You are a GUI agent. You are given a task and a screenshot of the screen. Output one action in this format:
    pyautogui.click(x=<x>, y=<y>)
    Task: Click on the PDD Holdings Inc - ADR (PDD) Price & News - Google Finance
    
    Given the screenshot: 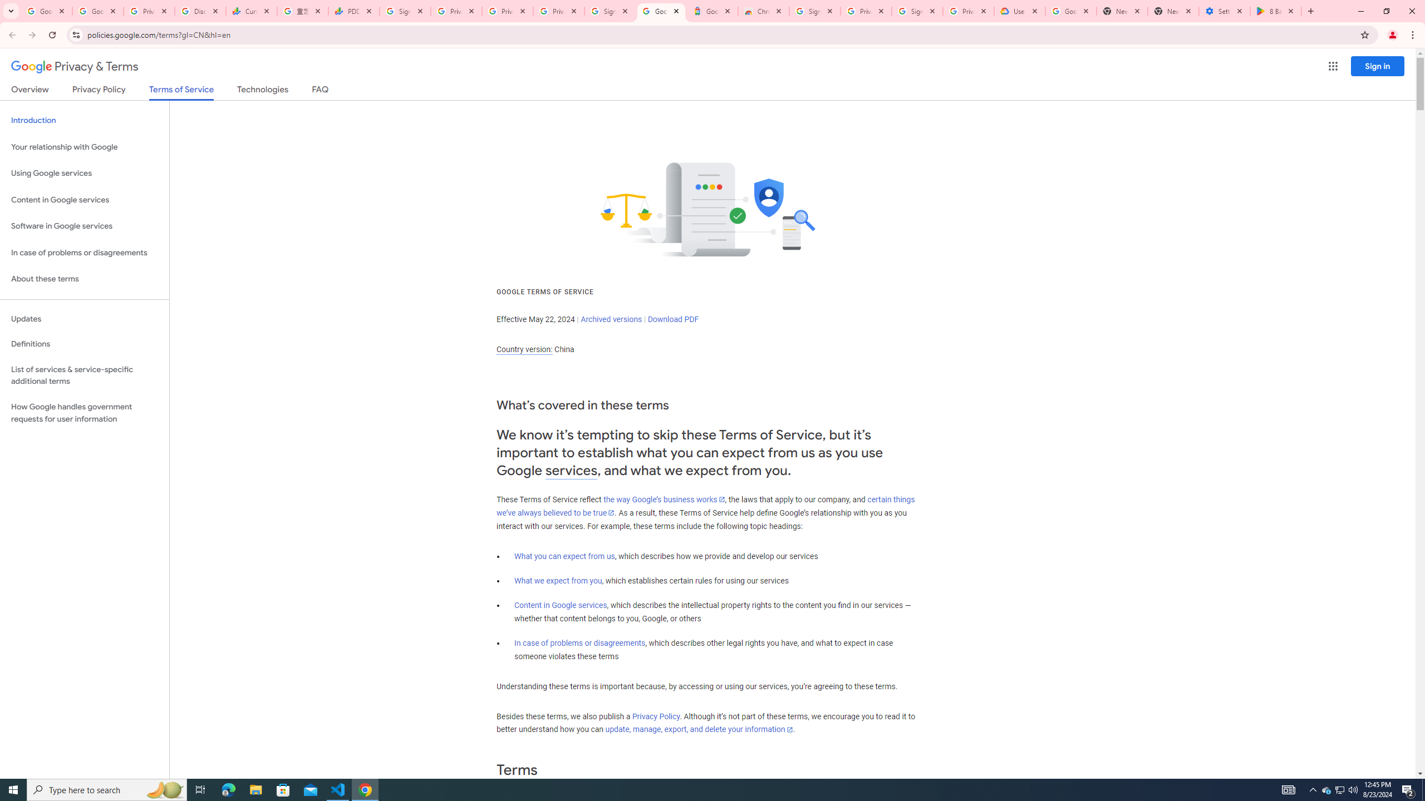 What is the action you would take?
    pyautogui.click(x=354, y=11)
    